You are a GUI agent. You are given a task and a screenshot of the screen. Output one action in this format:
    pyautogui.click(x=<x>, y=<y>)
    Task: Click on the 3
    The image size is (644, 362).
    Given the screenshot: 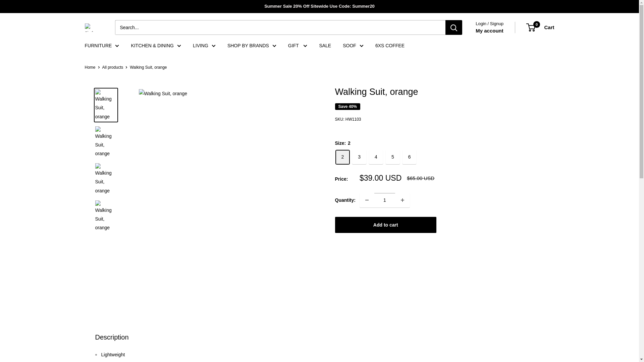 What is the action you would take?
    pyautogui.click(x=359, y=157)
    